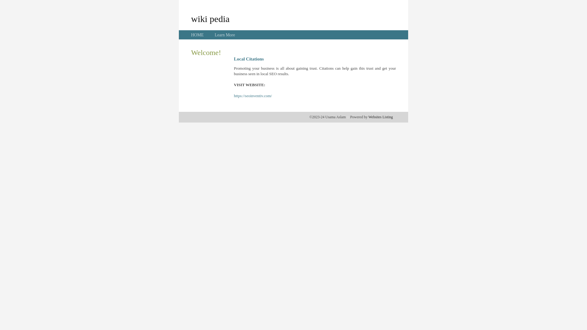 Image resolution: width=587 pixels, height=330 pixels. What do you see at coordinates (198, 35) in the screenshot?
I see `HOME` at bounding box center [198, 35].